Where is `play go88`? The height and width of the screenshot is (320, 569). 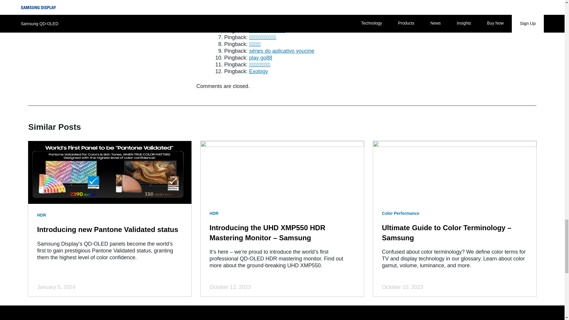 play go88 is located at coordinates (261, 57).